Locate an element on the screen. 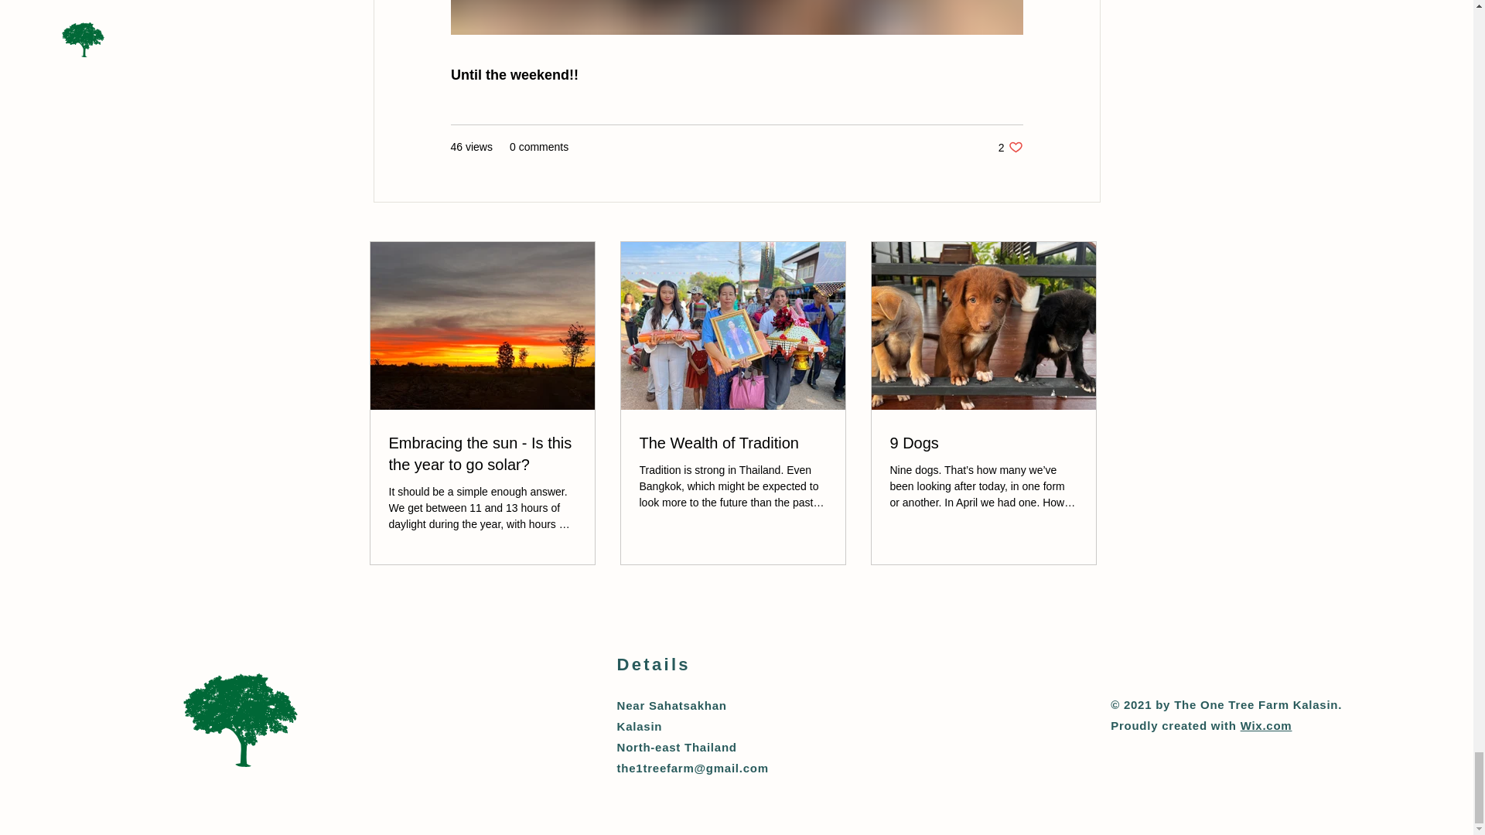 The height and width of the screenshot is (835, 1485). Wix.com is located at coordinates (1010, 147).